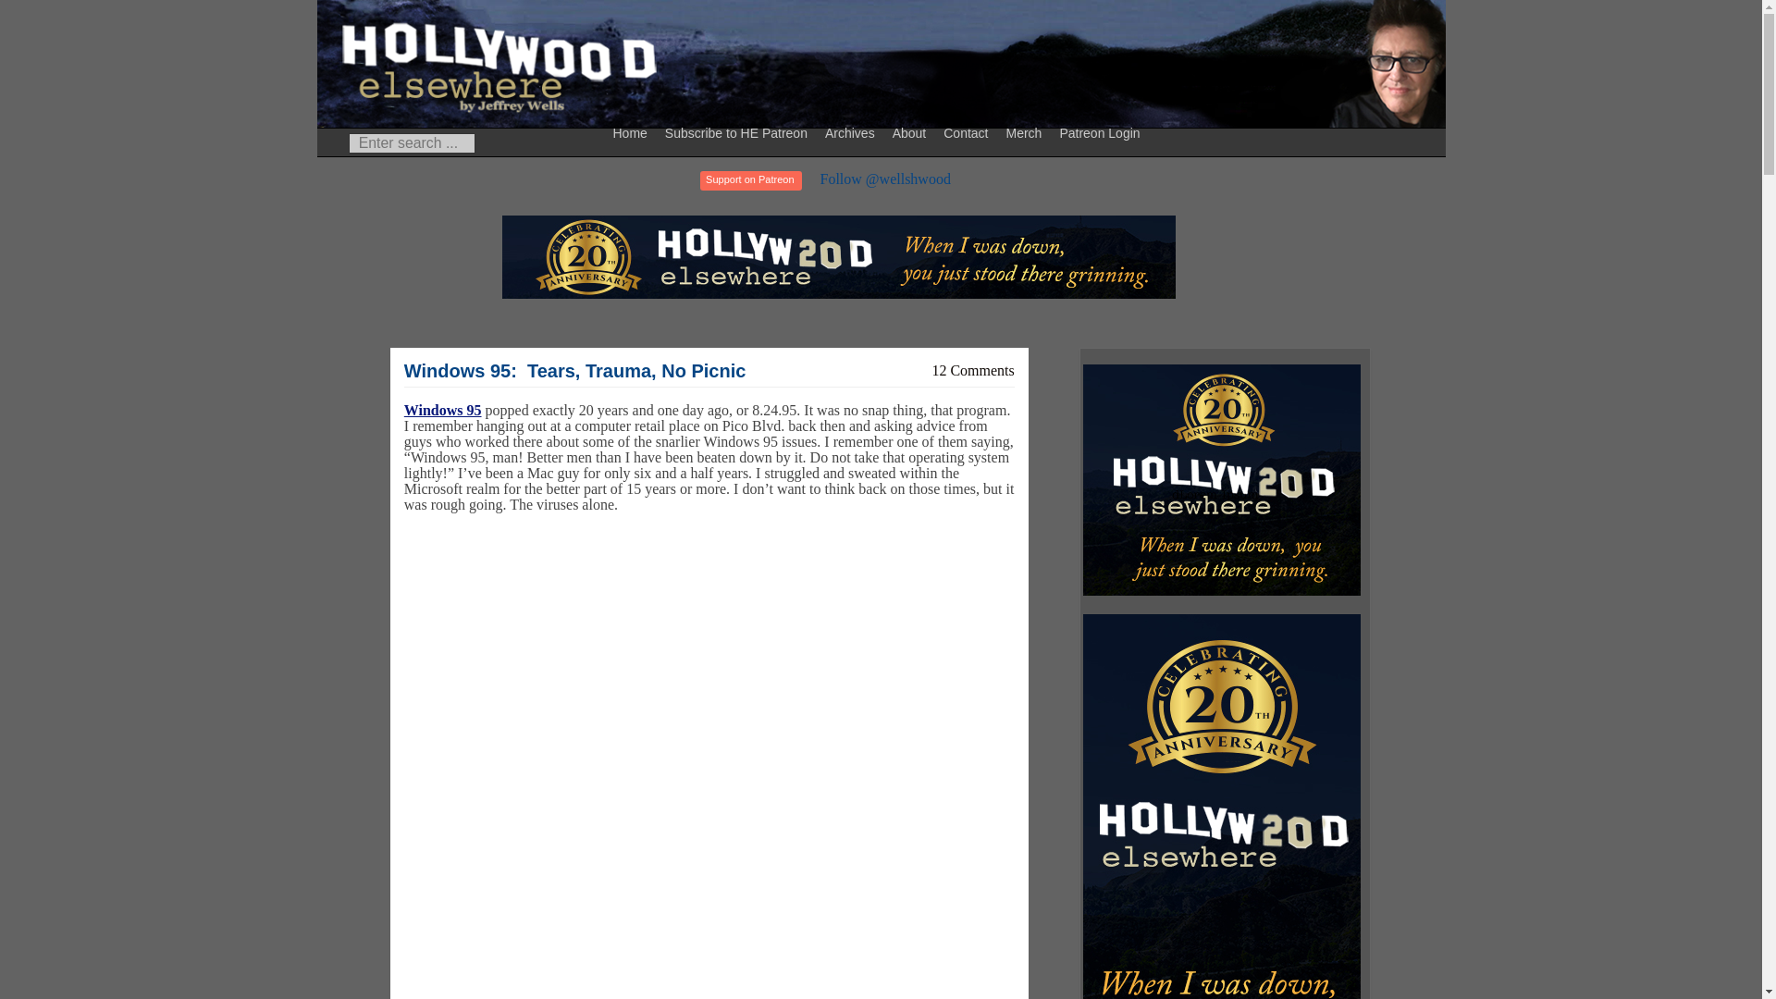 This screenshot has height=999, width=1776. What do you see at coordinates (749, 180) in the screenshot?
I see `Support on Patreon` at bounding box center [749, 180].